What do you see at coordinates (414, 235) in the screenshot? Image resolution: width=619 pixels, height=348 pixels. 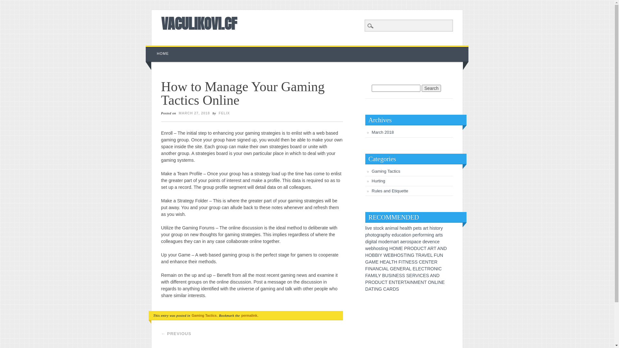 I see `p` at bounding box center [414, 235].